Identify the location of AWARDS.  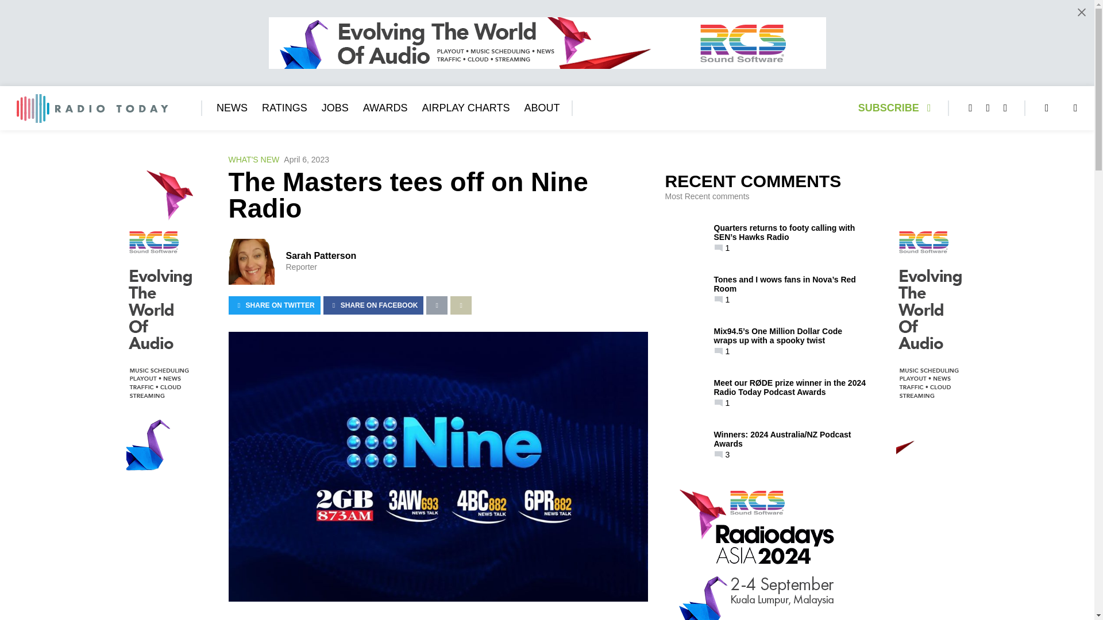
(385, 108).